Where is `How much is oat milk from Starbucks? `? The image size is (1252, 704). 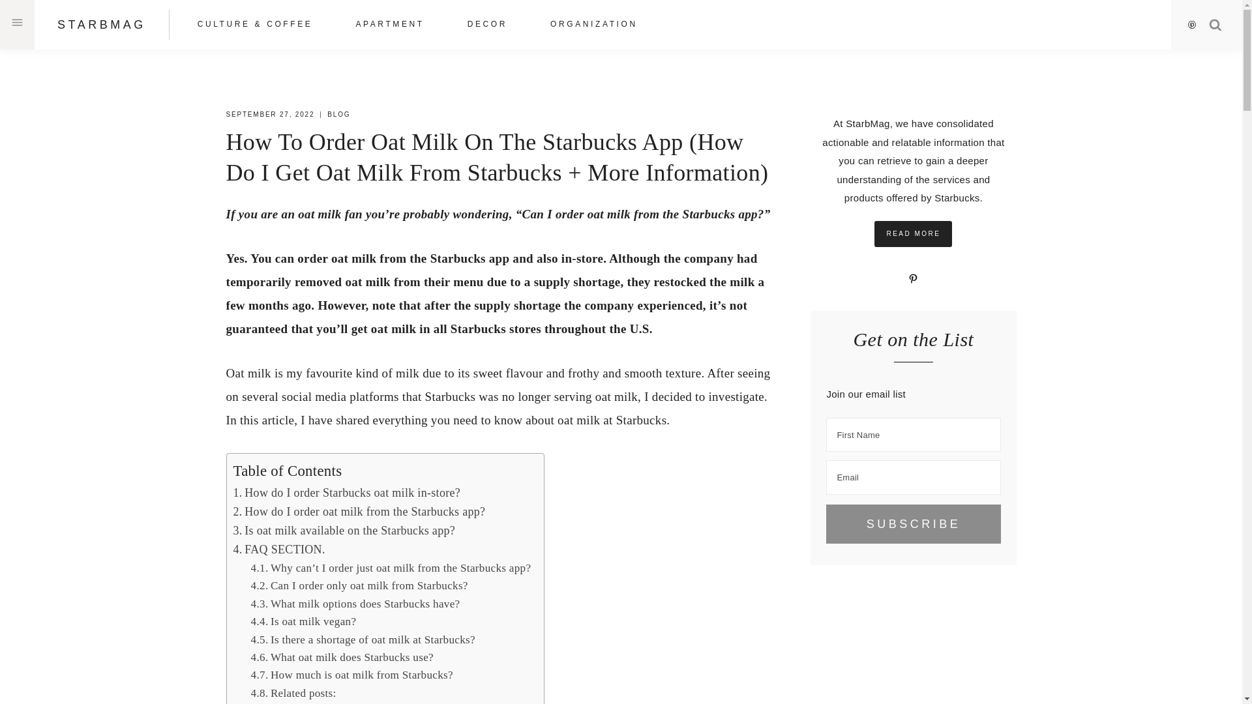 How much is oat milk from Starbucks?  is located at coordinates (352, 675).